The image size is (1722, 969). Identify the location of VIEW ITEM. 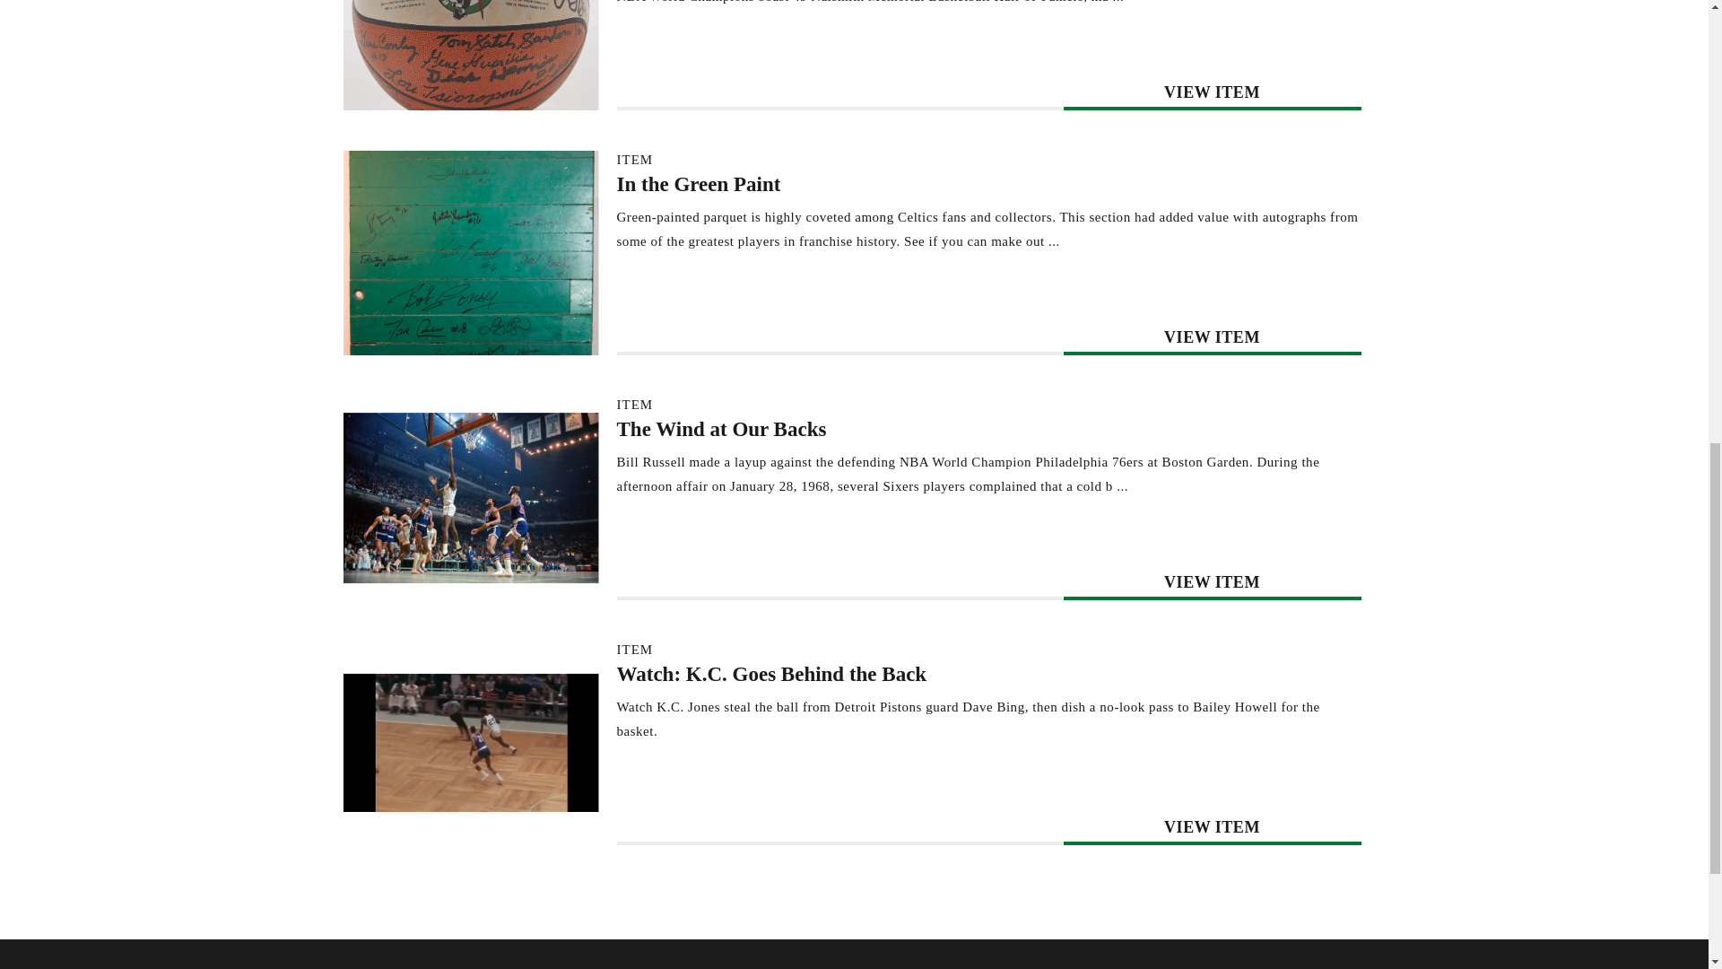
(1212, 92).